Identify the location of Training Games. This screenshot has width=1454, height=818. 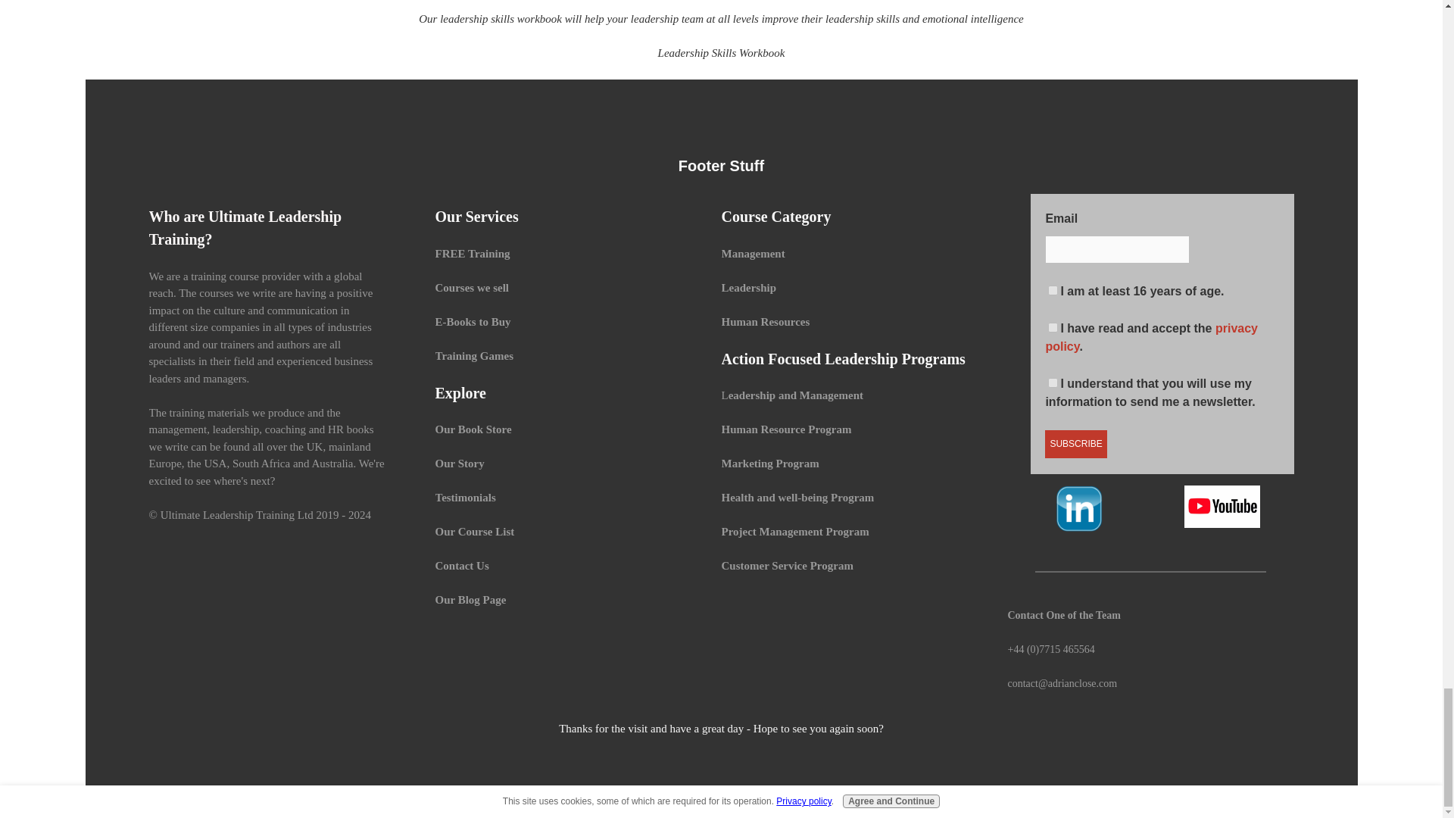
(474, 356).